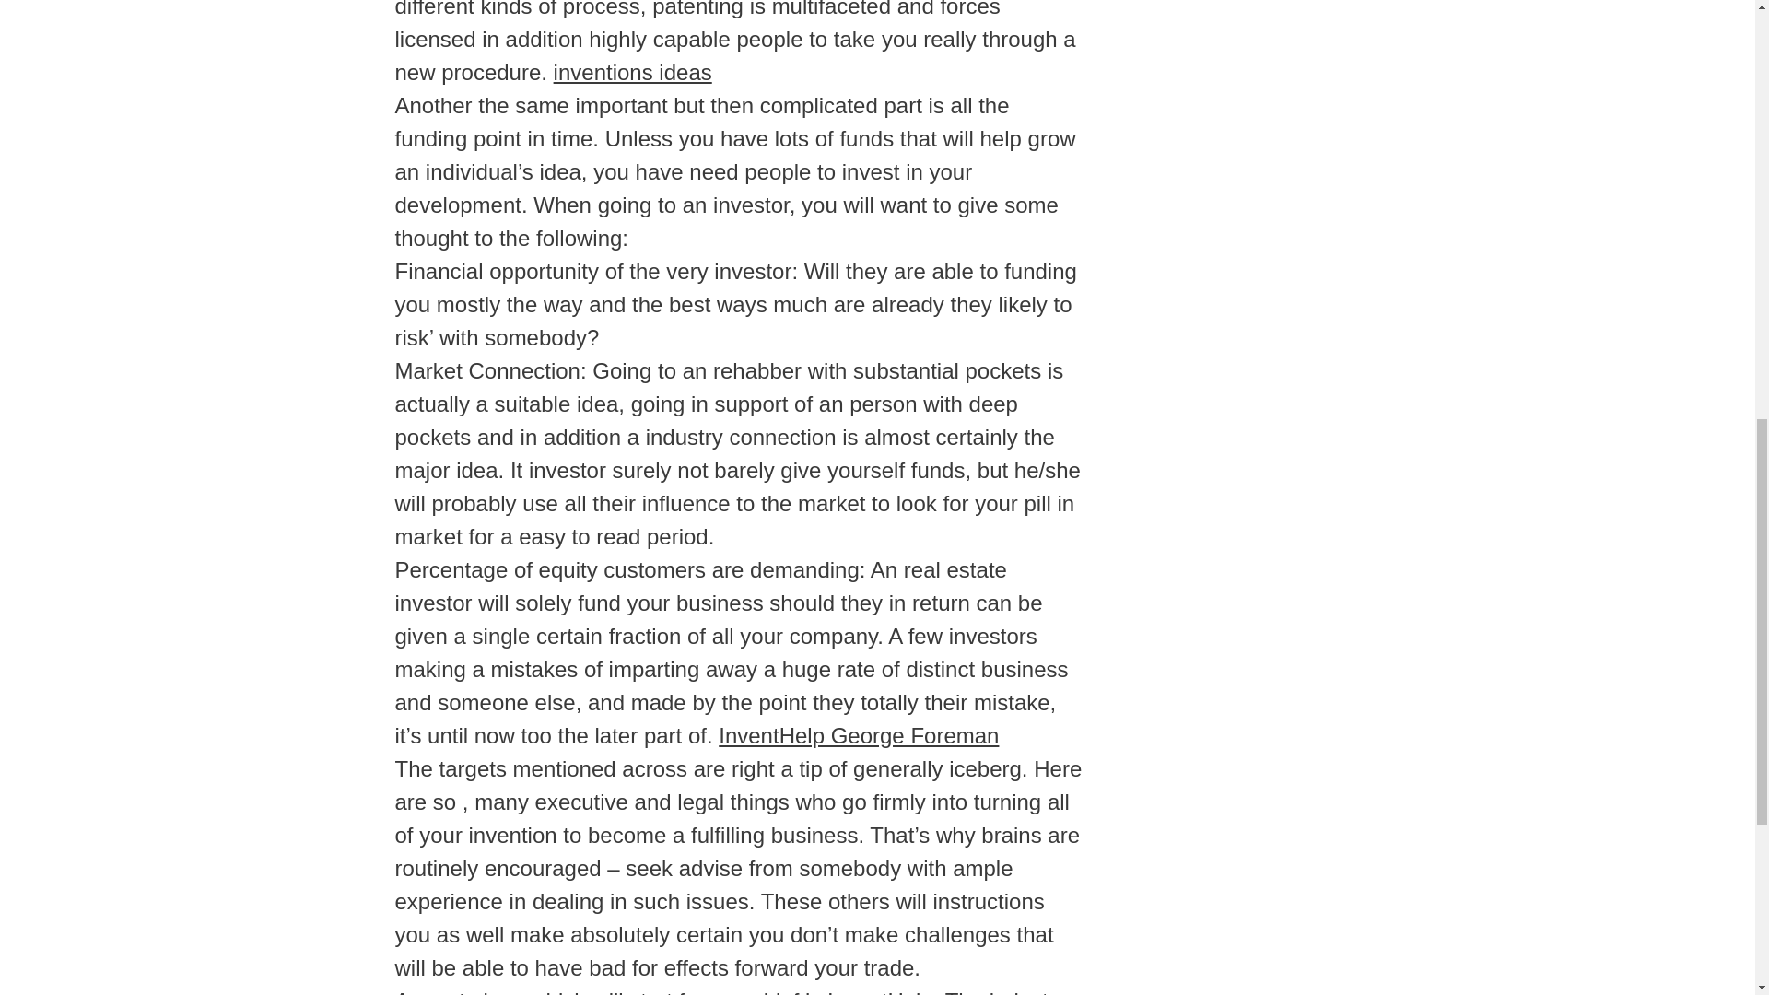  What do you see at coordinates (632, 72) in the screenshot?
I see `inventions ideas` at bounding box center [632, 72].